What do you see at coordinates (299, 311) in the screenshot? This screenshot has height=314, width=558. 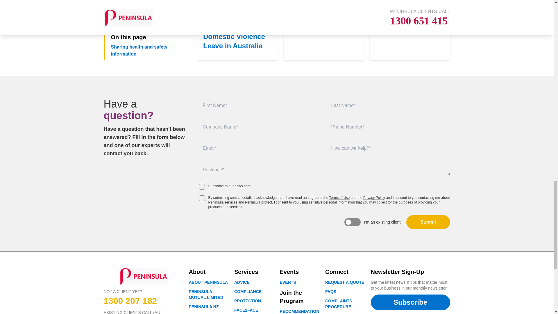 I see `Recommendation Program` at bounding box center [299, 311].